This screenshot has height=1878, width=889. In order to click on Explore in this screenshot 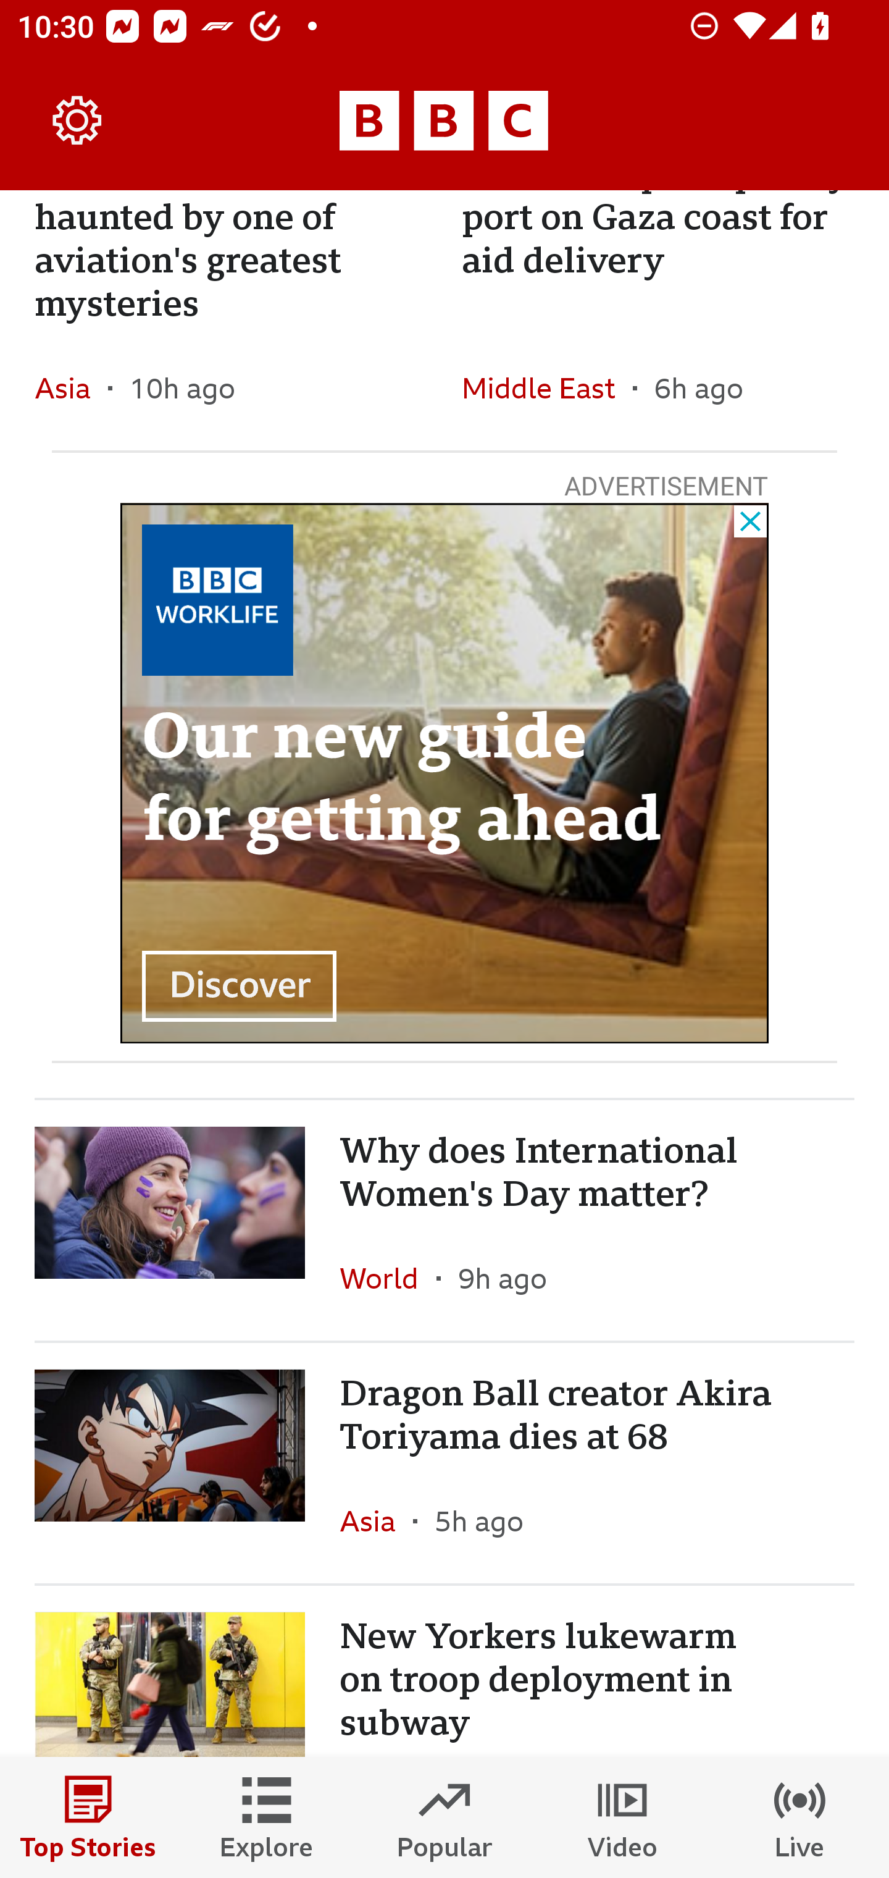, I will do `click(267, 1817)`.